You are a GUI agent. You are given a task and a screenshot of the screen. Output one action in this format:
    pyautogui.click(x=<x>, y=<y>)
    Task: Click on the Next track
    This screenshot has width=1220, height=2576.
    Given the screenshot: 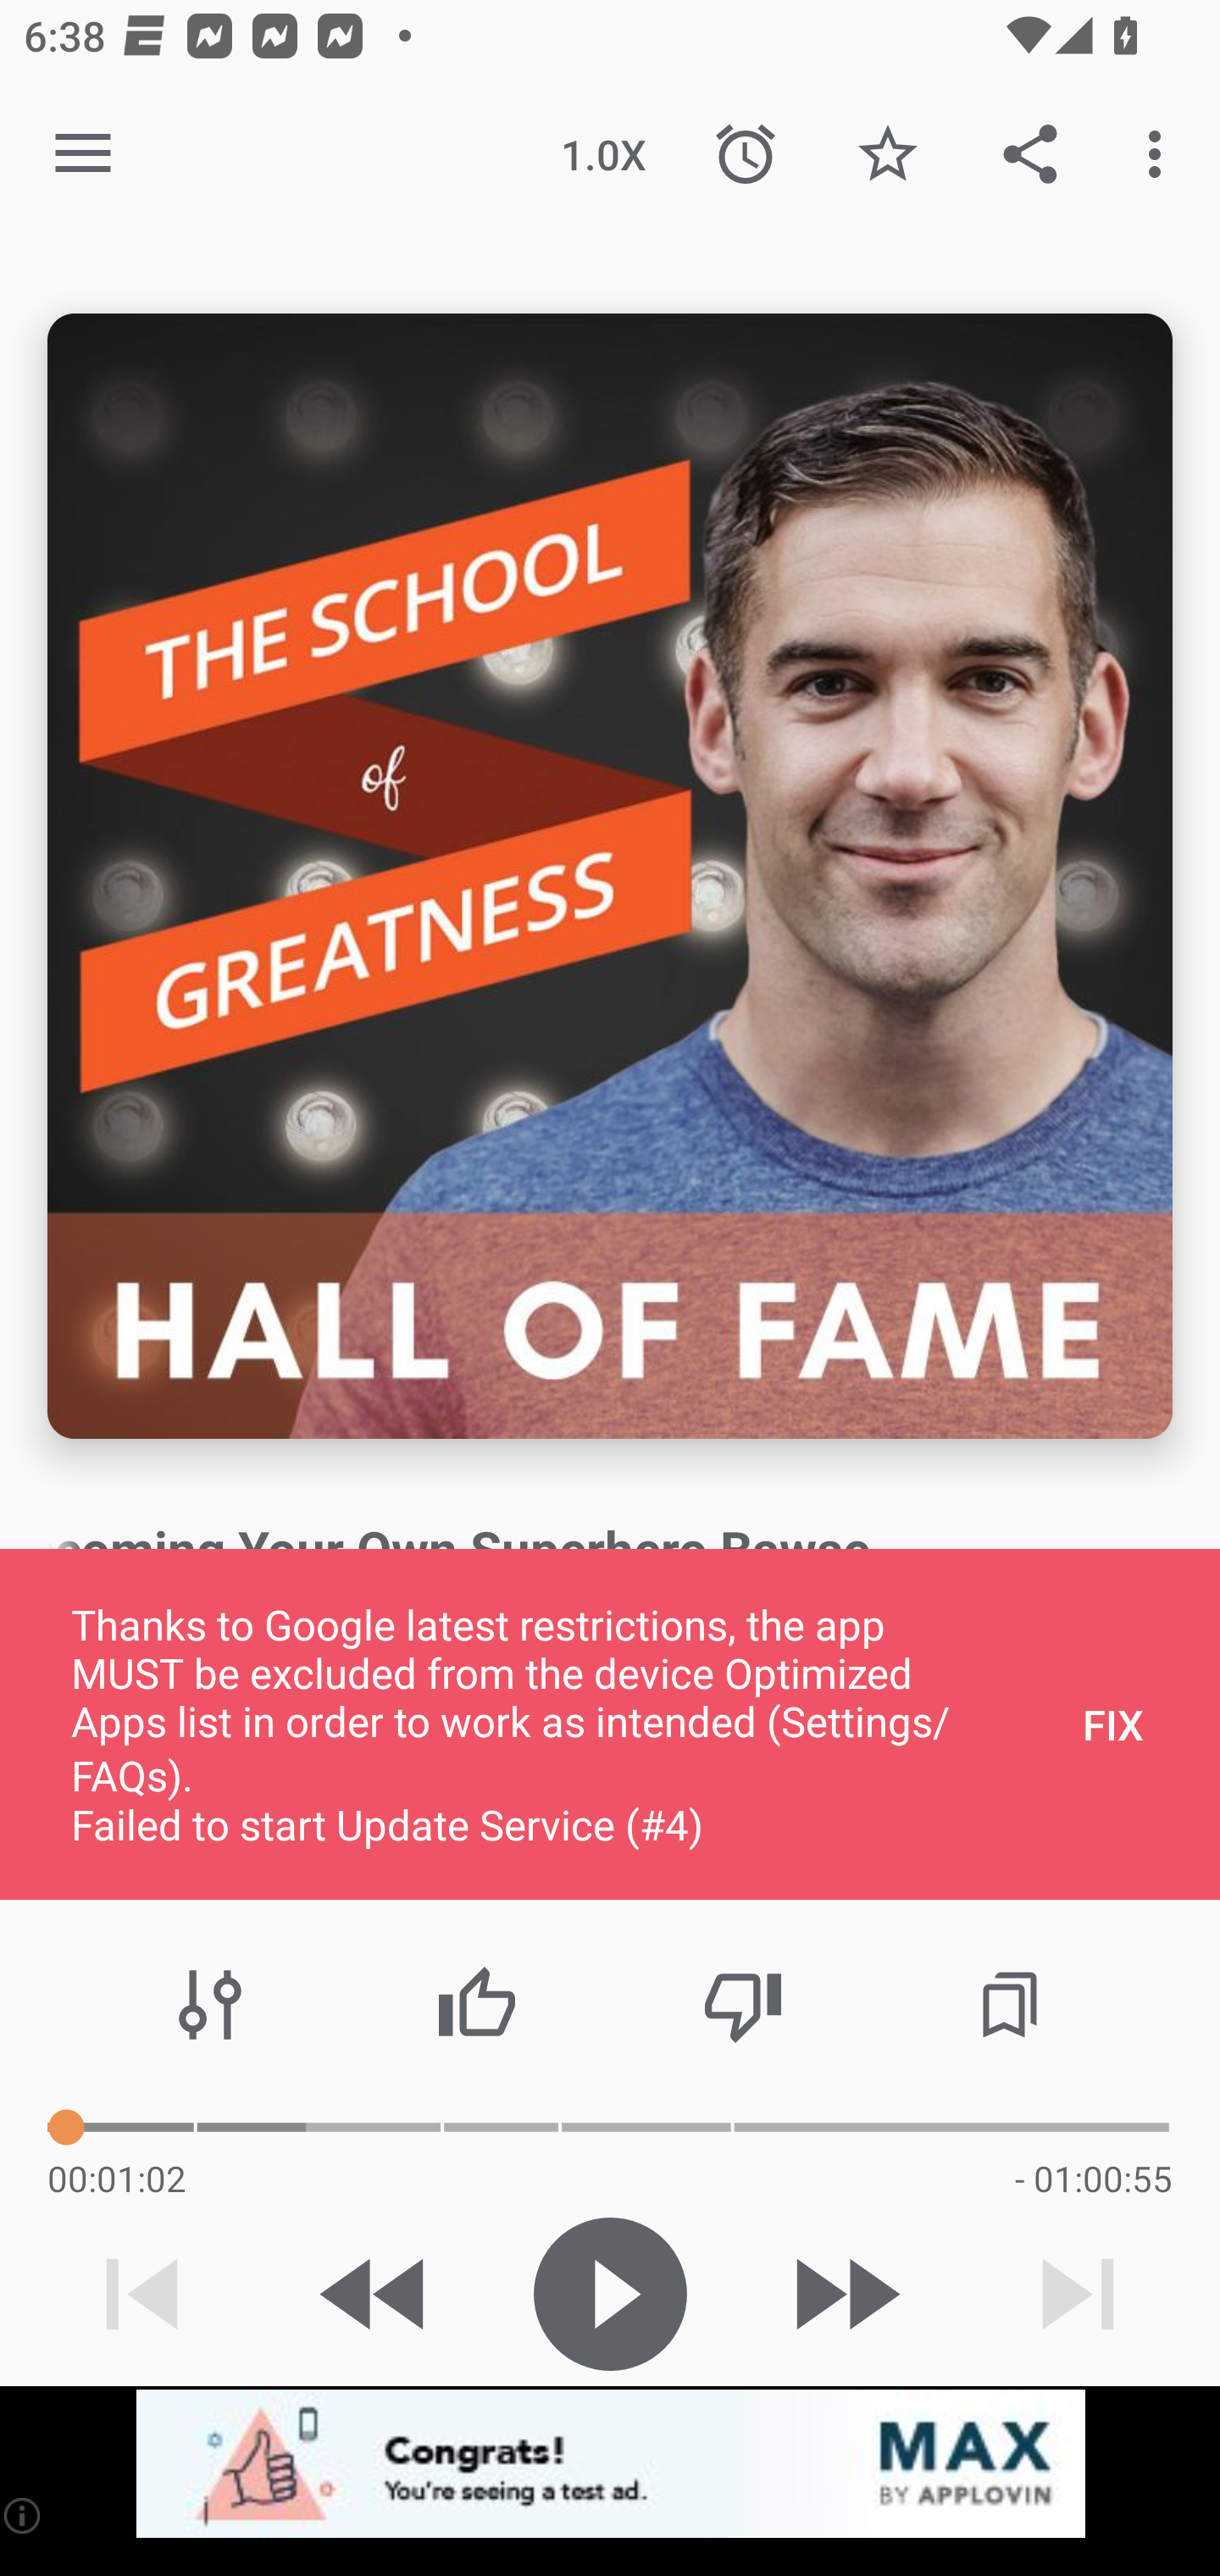 What is the action you would take?
    pyautogui.click(x=1078, y=2294)
    